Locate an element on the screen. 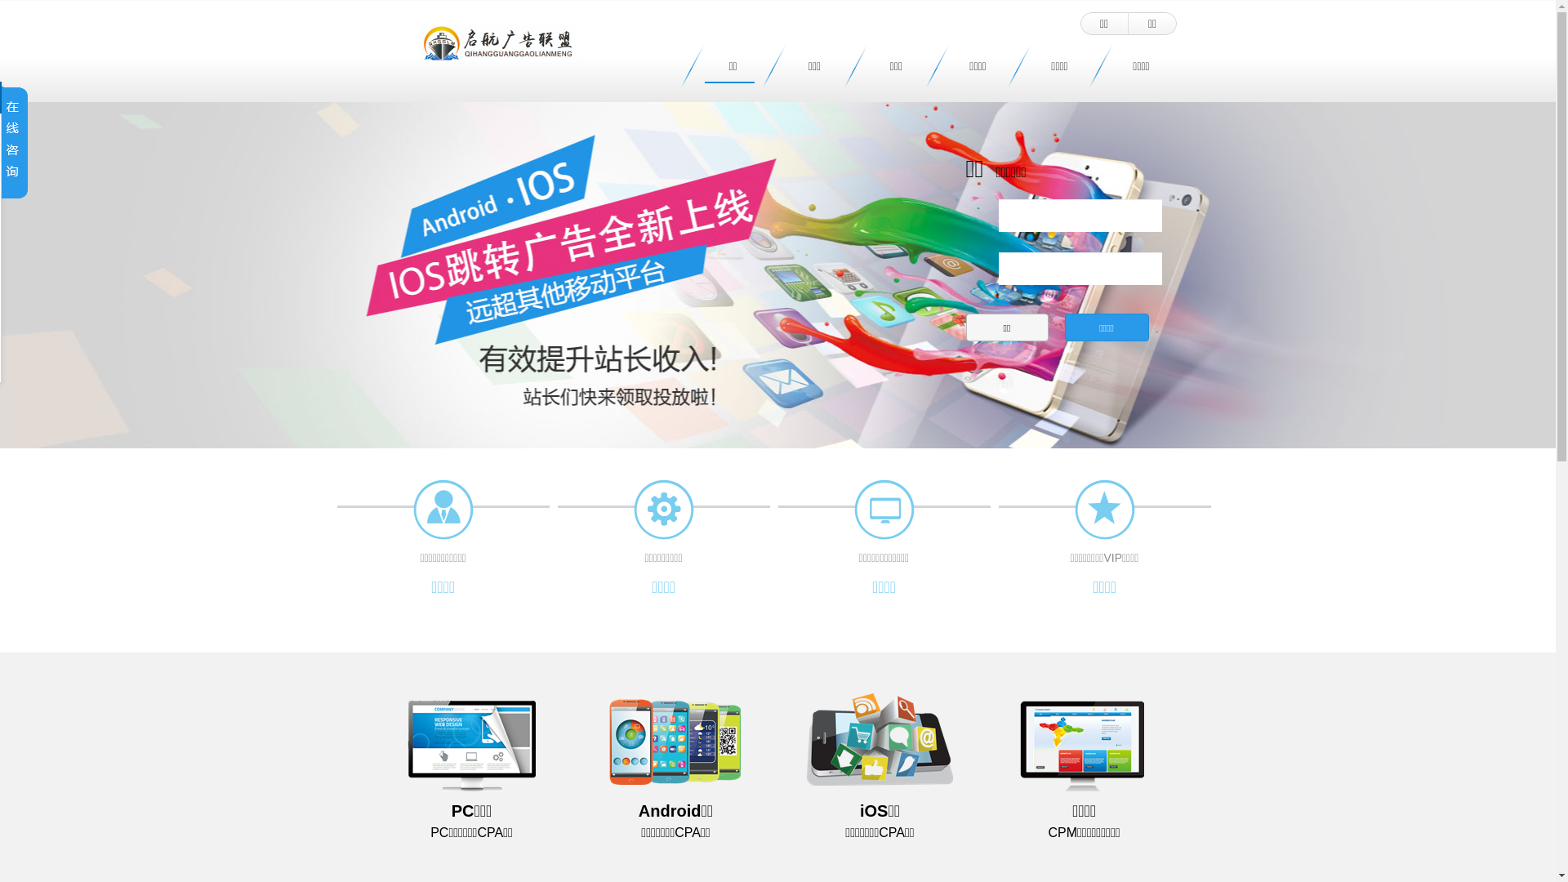  3 is located at coordinates (788, 434).